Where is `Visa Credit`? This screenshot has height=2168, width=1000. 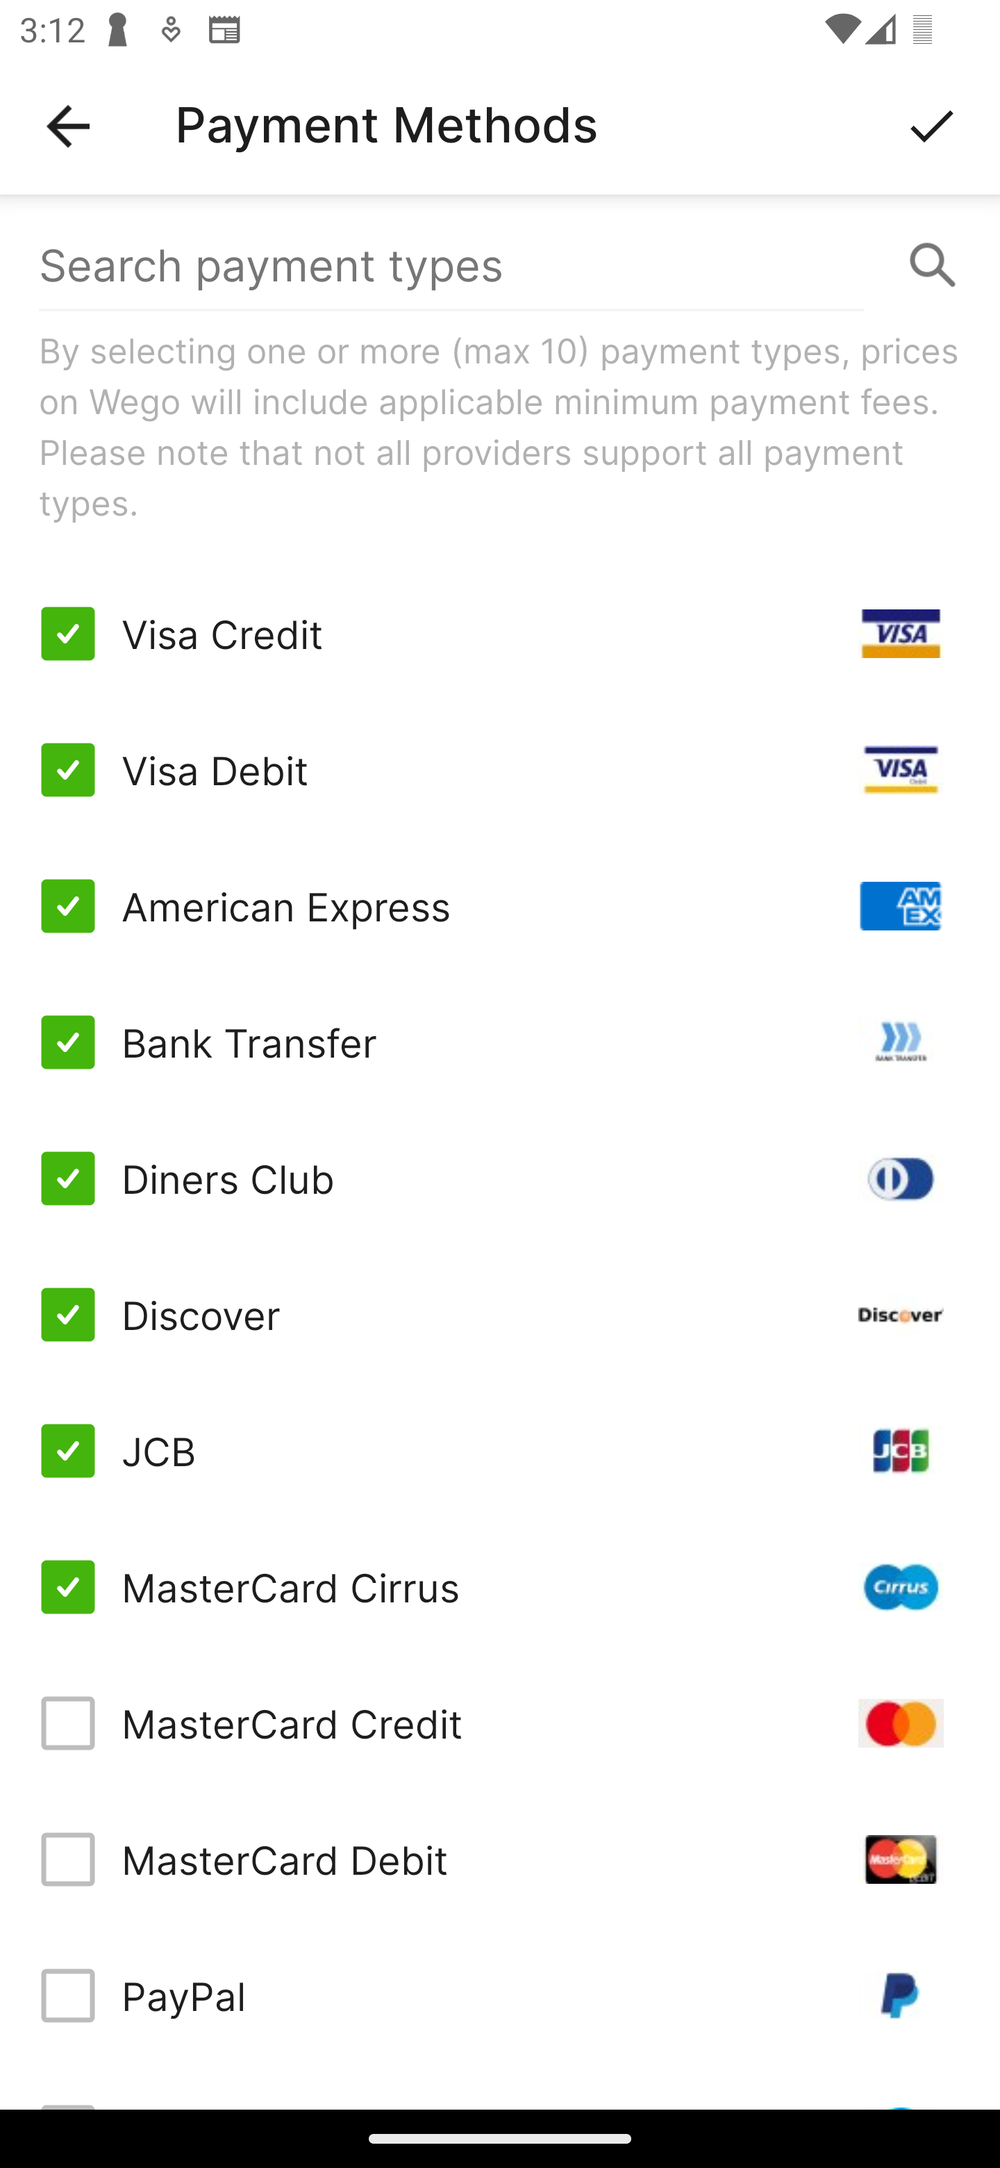
Visa Credit is located at coordinates (500, 634).